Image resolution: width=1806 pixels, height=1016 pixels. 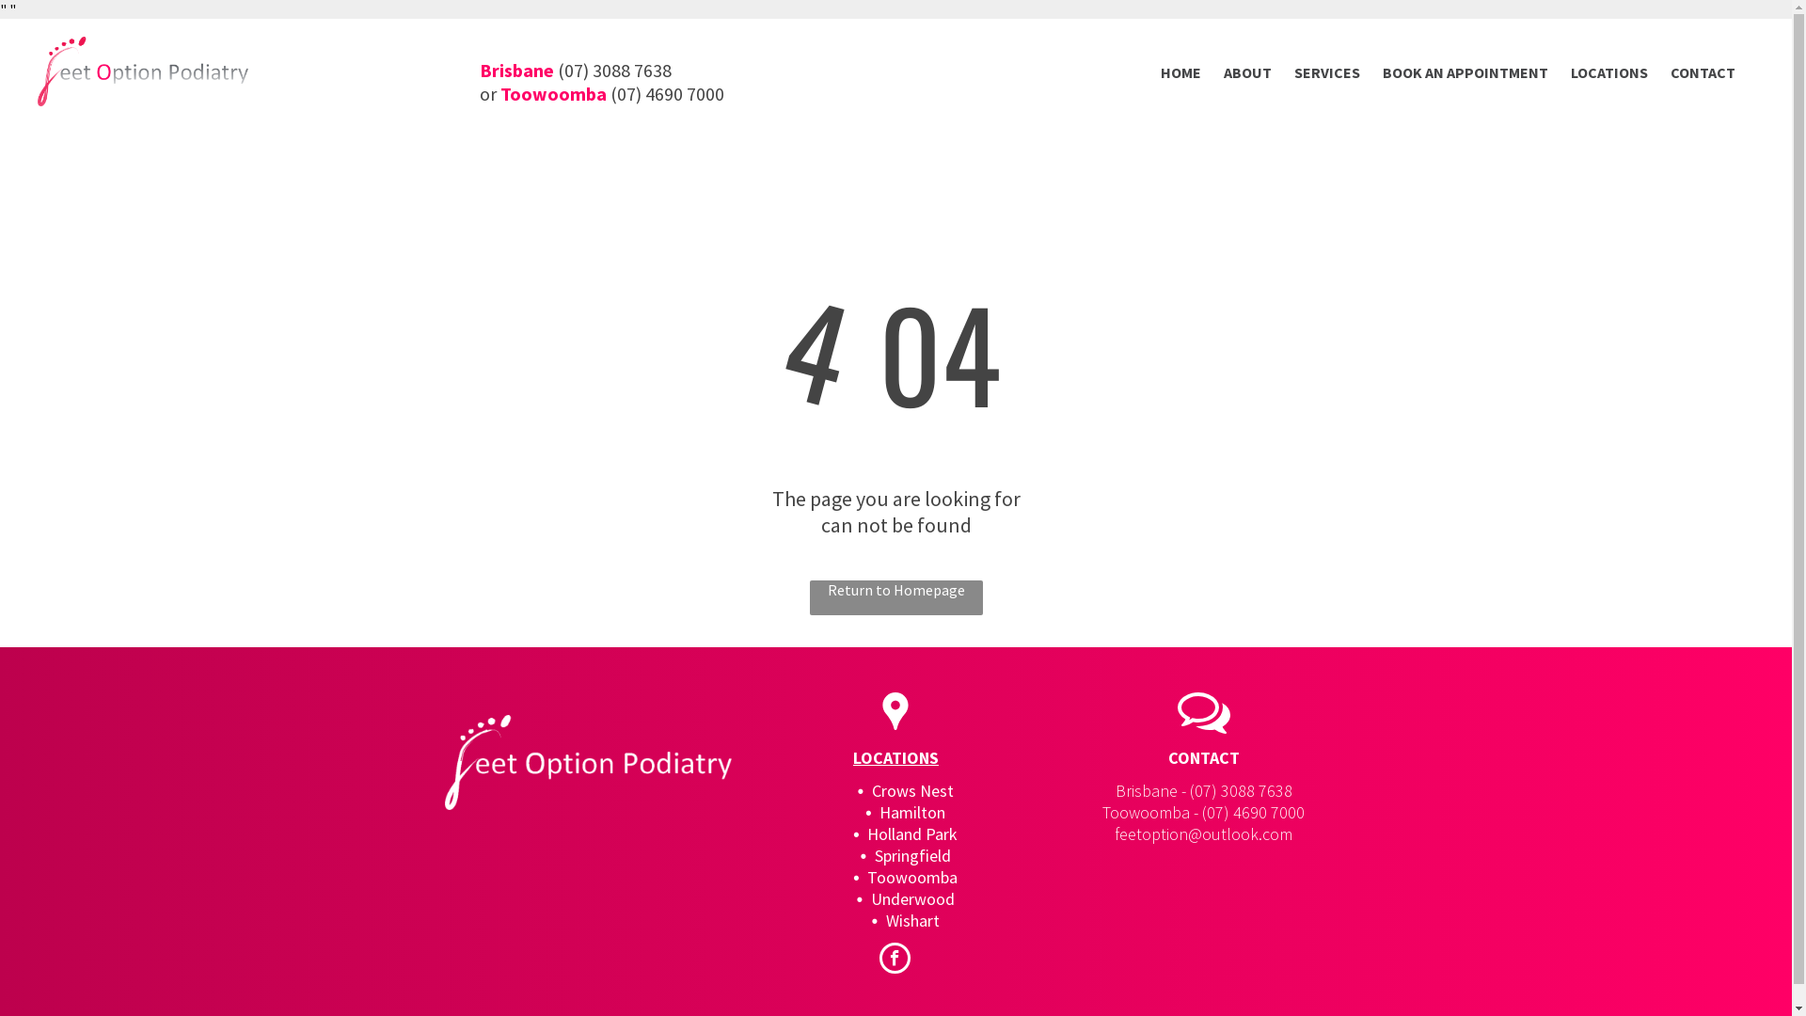 What do you see at coordinates (553, 94) in the screenshot?
I see `Toowoomba` at bounding box center [553, 94].